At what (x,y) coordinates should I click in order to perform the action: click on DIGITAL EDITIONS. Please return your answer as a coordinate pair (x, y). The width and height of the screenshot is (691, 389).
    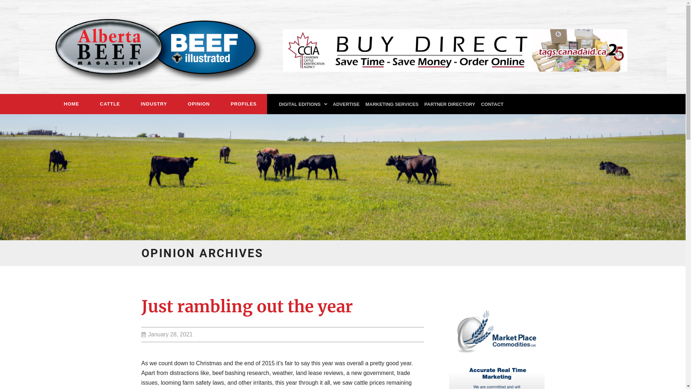
    Looking at the image, I should click on (303, 104).